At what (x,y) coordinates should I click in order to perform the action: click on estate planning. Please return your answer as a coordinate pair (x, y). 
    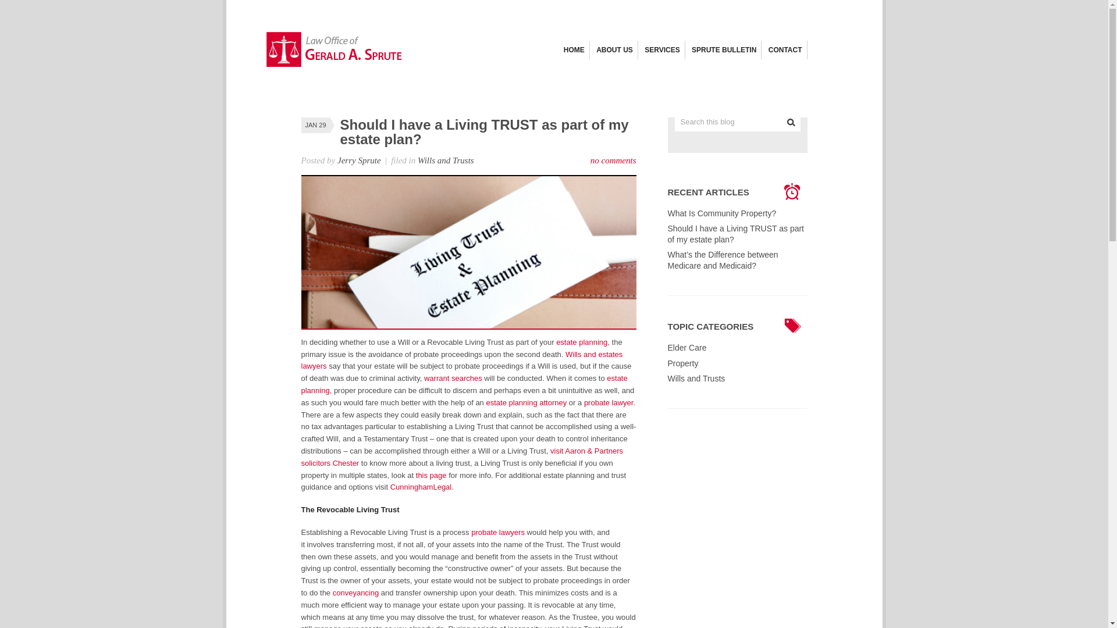
    Looking at the image, I should click on (582, 342).